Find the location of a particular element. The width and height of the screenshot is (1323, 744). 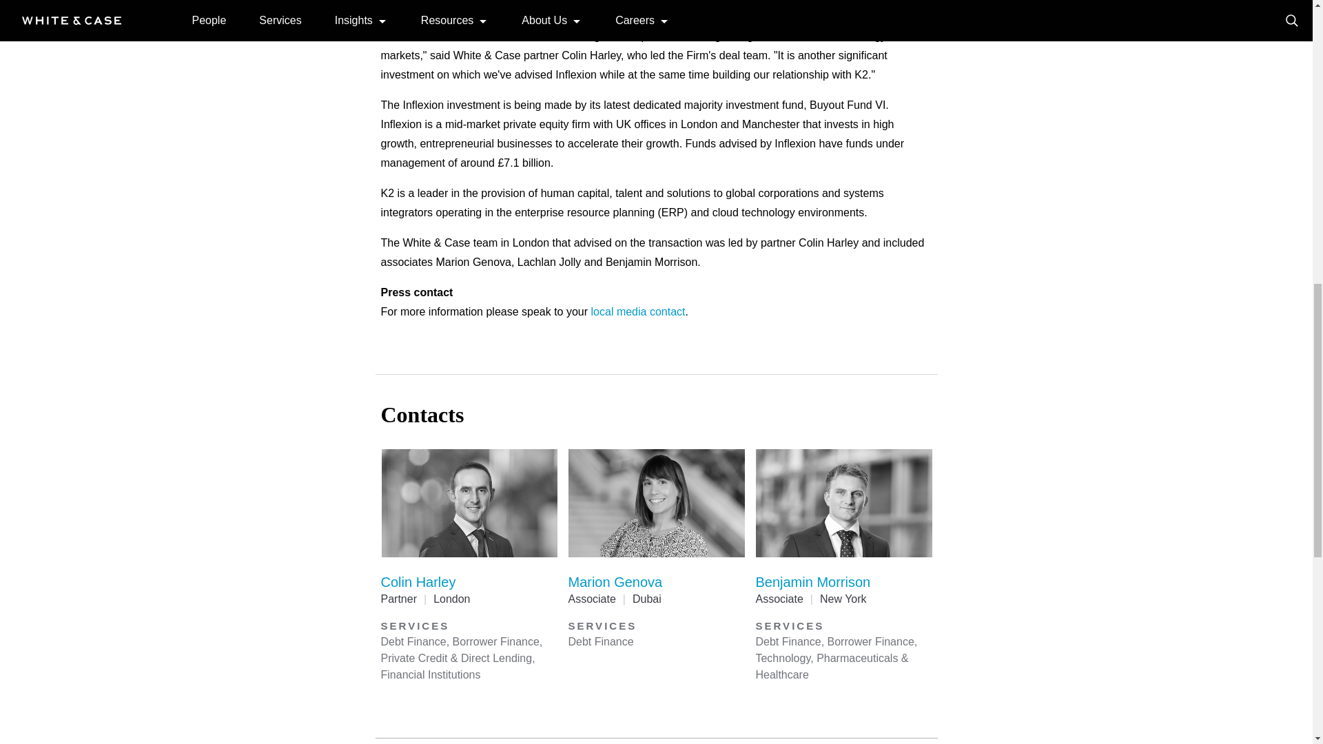

local media contact is located at coordinates (638, 311).